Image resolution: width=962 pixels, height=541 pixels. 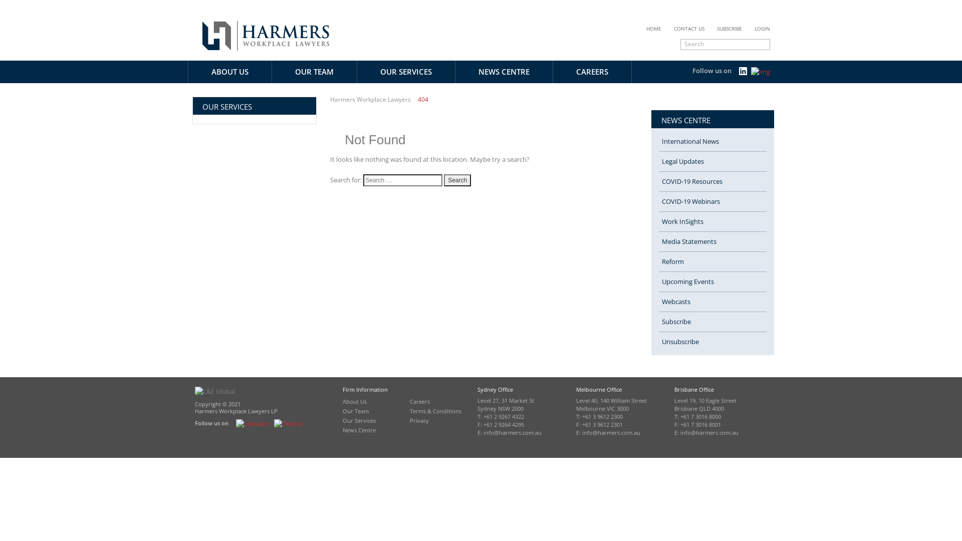 I want to click on CAREERS, so click(x=592, y=72).